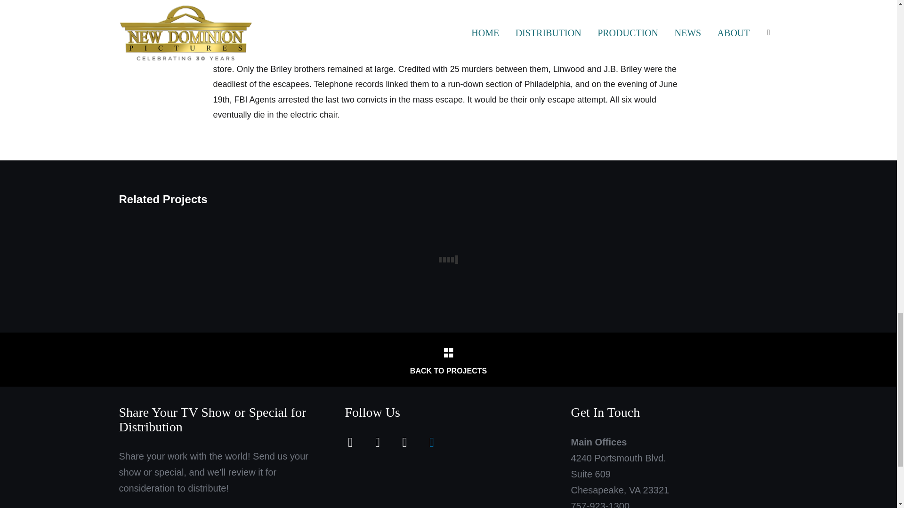 This screenshot has height=508, width=904. I want to click on Friend me on Facebook, so click(350, 441).